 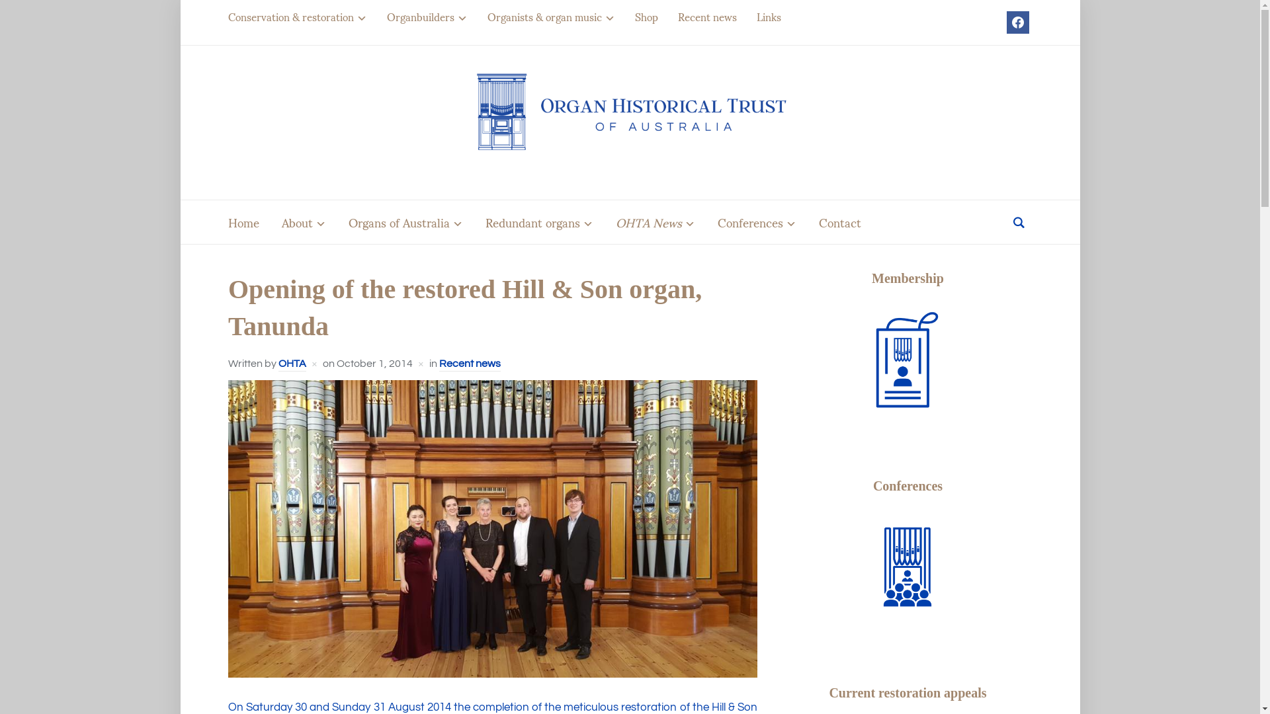 I want to click on Redundant organs, so click(x=540, y=222).